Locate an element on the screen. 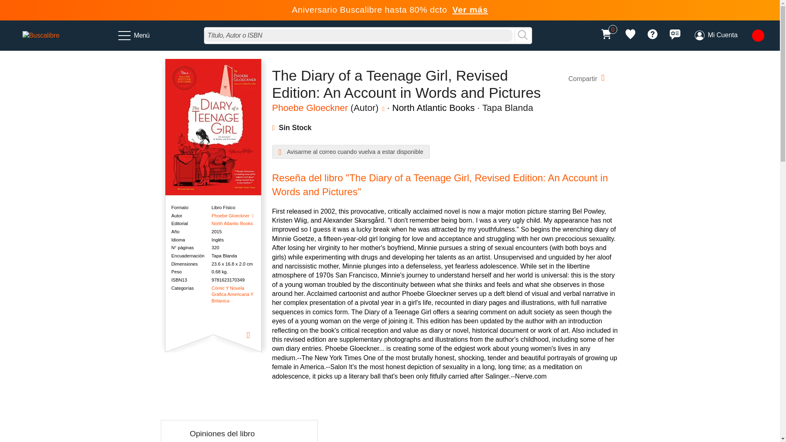  Buscalibre.com is located at coordinates (41, 35).